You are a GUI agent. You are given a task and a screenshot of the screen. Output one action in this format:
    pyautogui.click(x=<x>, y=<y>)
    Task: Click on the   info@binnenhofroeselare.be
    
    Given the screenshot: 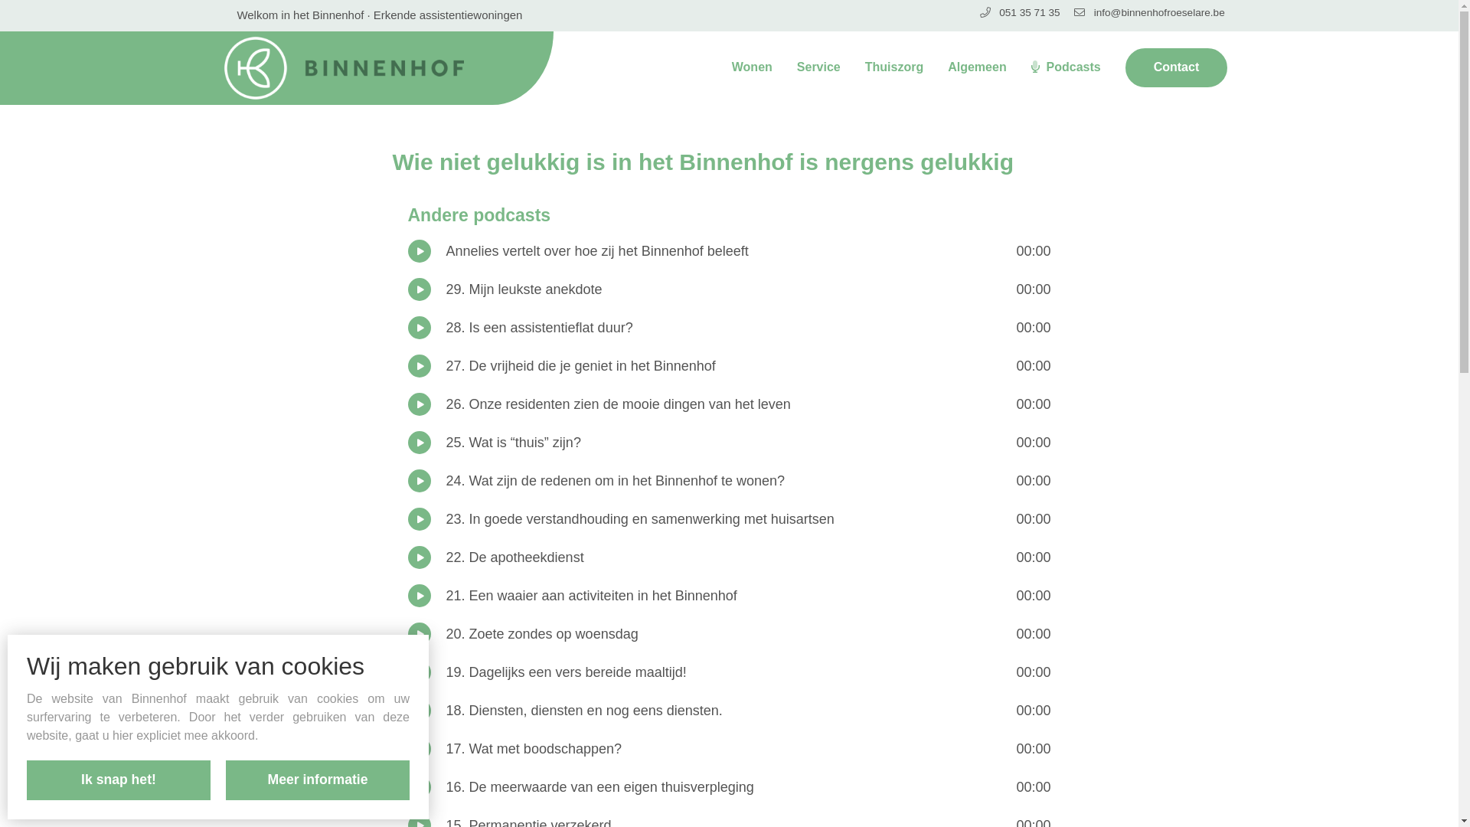 What is the action you would take?
    pyautogui.click(x=1149, y=12)
    